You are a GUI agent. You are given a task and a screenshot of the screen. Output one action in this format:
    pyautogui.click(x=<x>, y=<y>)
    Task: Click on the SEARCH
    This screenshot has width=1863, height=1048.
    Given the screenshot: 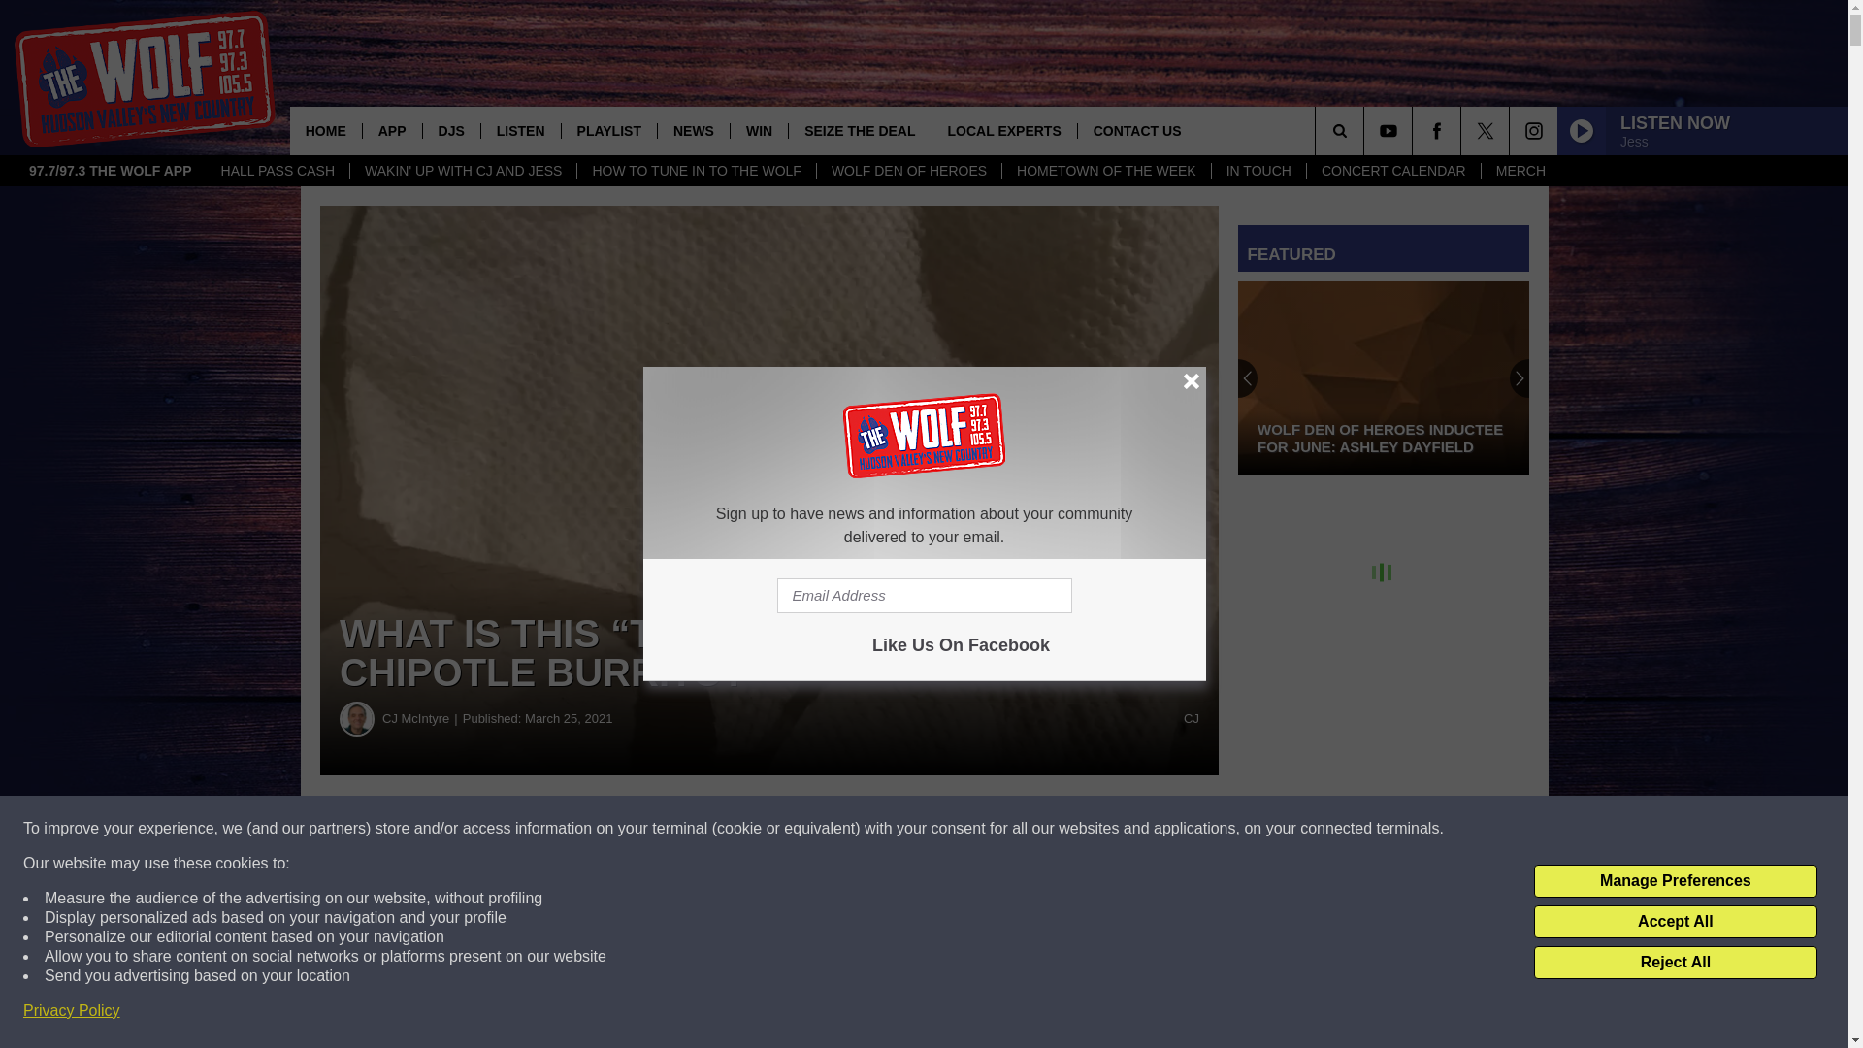 What is the action you would take?
    pyautogui.click(x=1366, y=130)
    